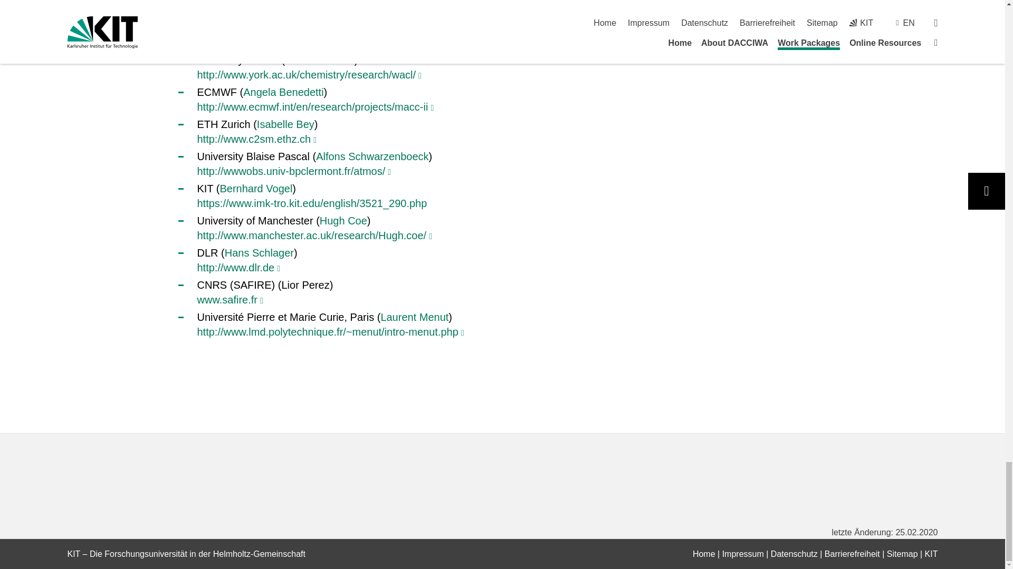  Describe the element at coordinates (704, 554) in the screenshot. I see `Startseite` at that location.